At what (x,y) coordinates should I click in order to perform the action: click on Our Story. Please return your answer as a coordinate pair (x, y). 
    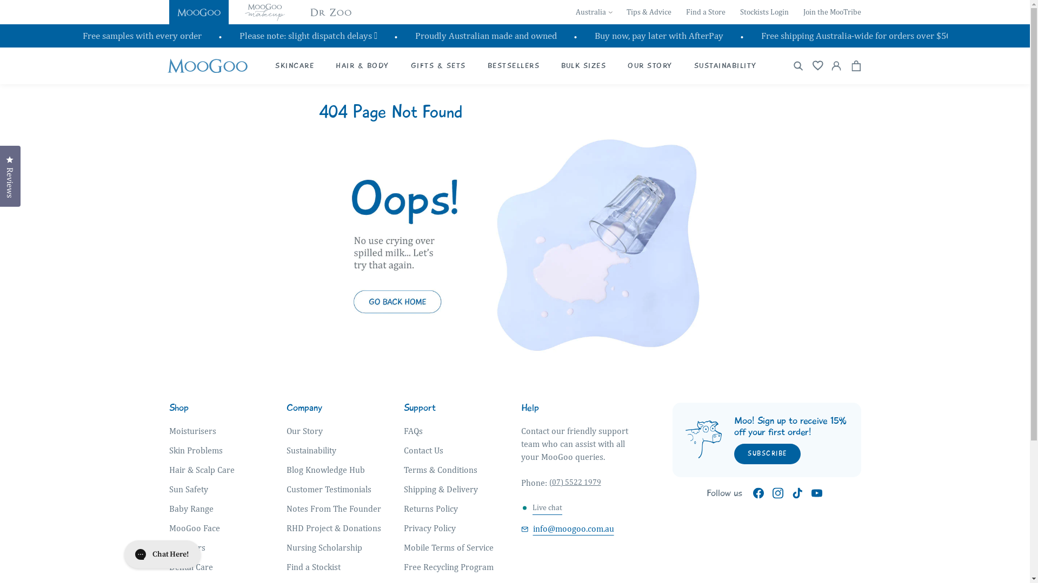
    Looking at the image, I should click on (305, 431).